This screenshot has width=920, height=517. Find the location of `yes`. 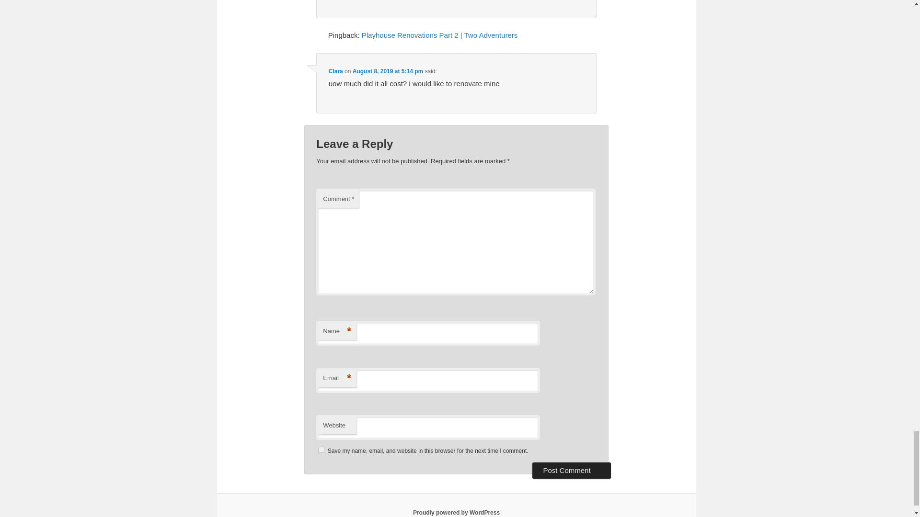

yes is located at coordinates (321, 450).